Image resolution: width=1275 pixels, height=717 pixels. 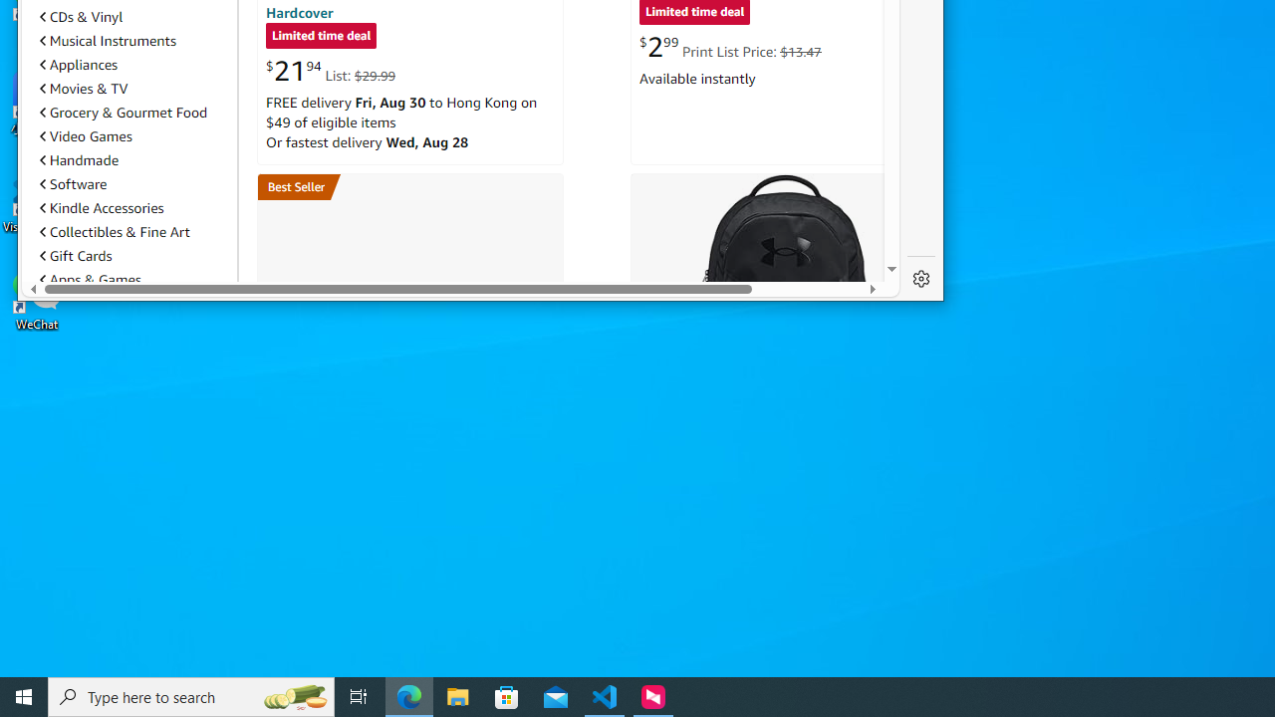 What do you see at coordinates (321, 38) in the screenshot?
I see `Limited time deal` at bounding box center [321, 38].